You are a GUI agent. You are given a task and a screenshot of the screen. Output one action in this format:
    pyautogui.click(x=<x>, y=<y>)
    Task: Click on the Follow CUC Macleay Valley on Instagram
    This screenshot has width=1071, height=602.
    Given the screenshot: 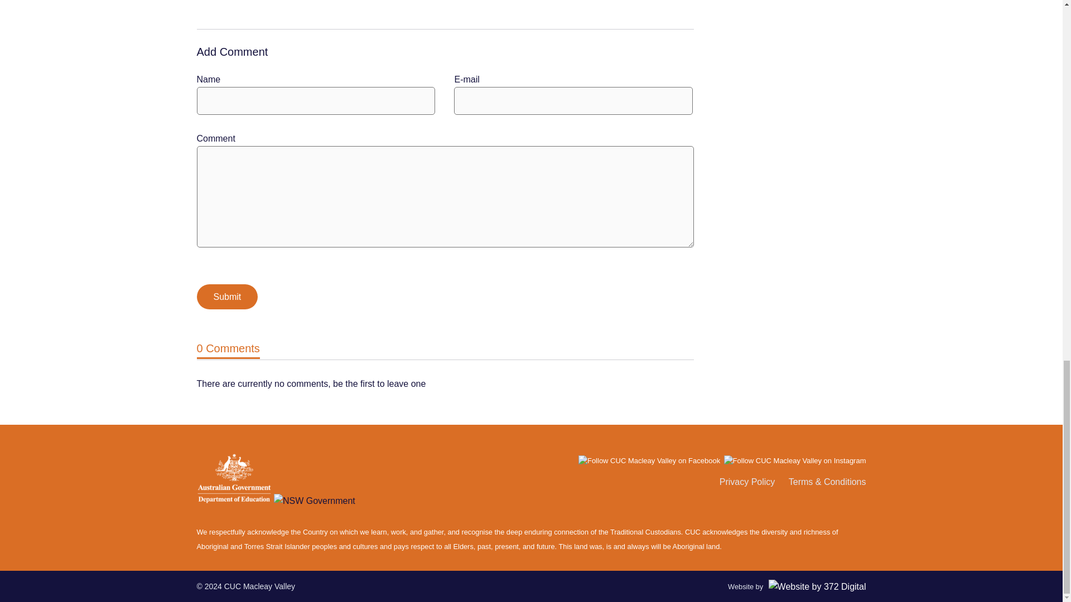 What is the action you would take?
    pyautogui.click(x=795, y=461)
    